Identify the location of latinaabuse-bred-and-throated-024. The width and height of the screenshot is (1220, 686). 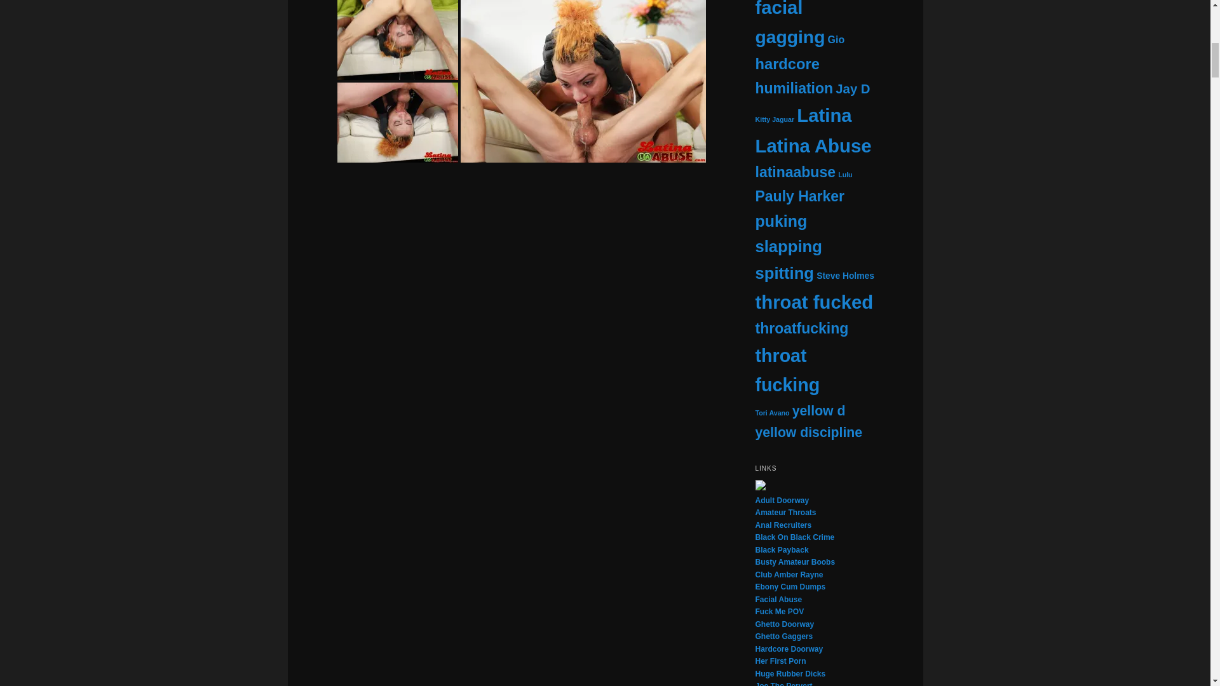
(613, 226).